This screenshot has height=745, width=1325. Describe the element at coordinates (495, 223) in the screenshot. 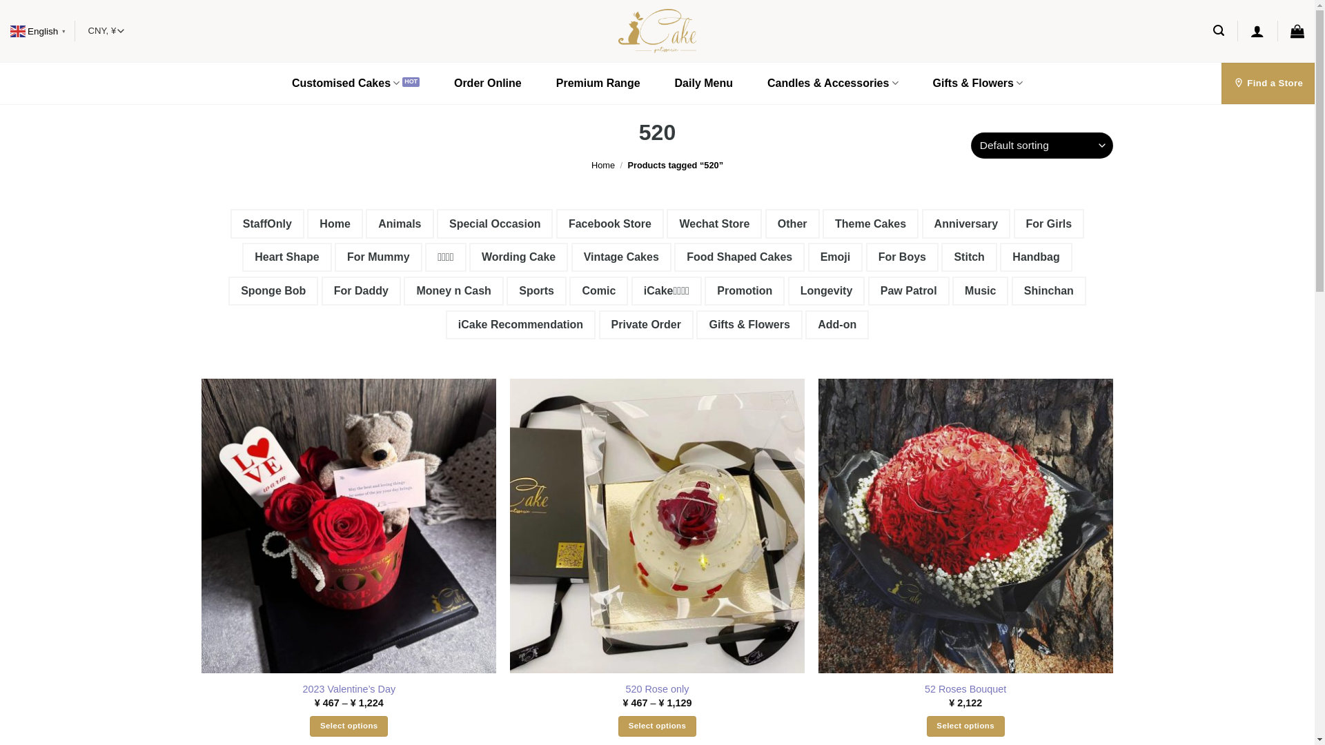

I see `Special Occasion` at that location.